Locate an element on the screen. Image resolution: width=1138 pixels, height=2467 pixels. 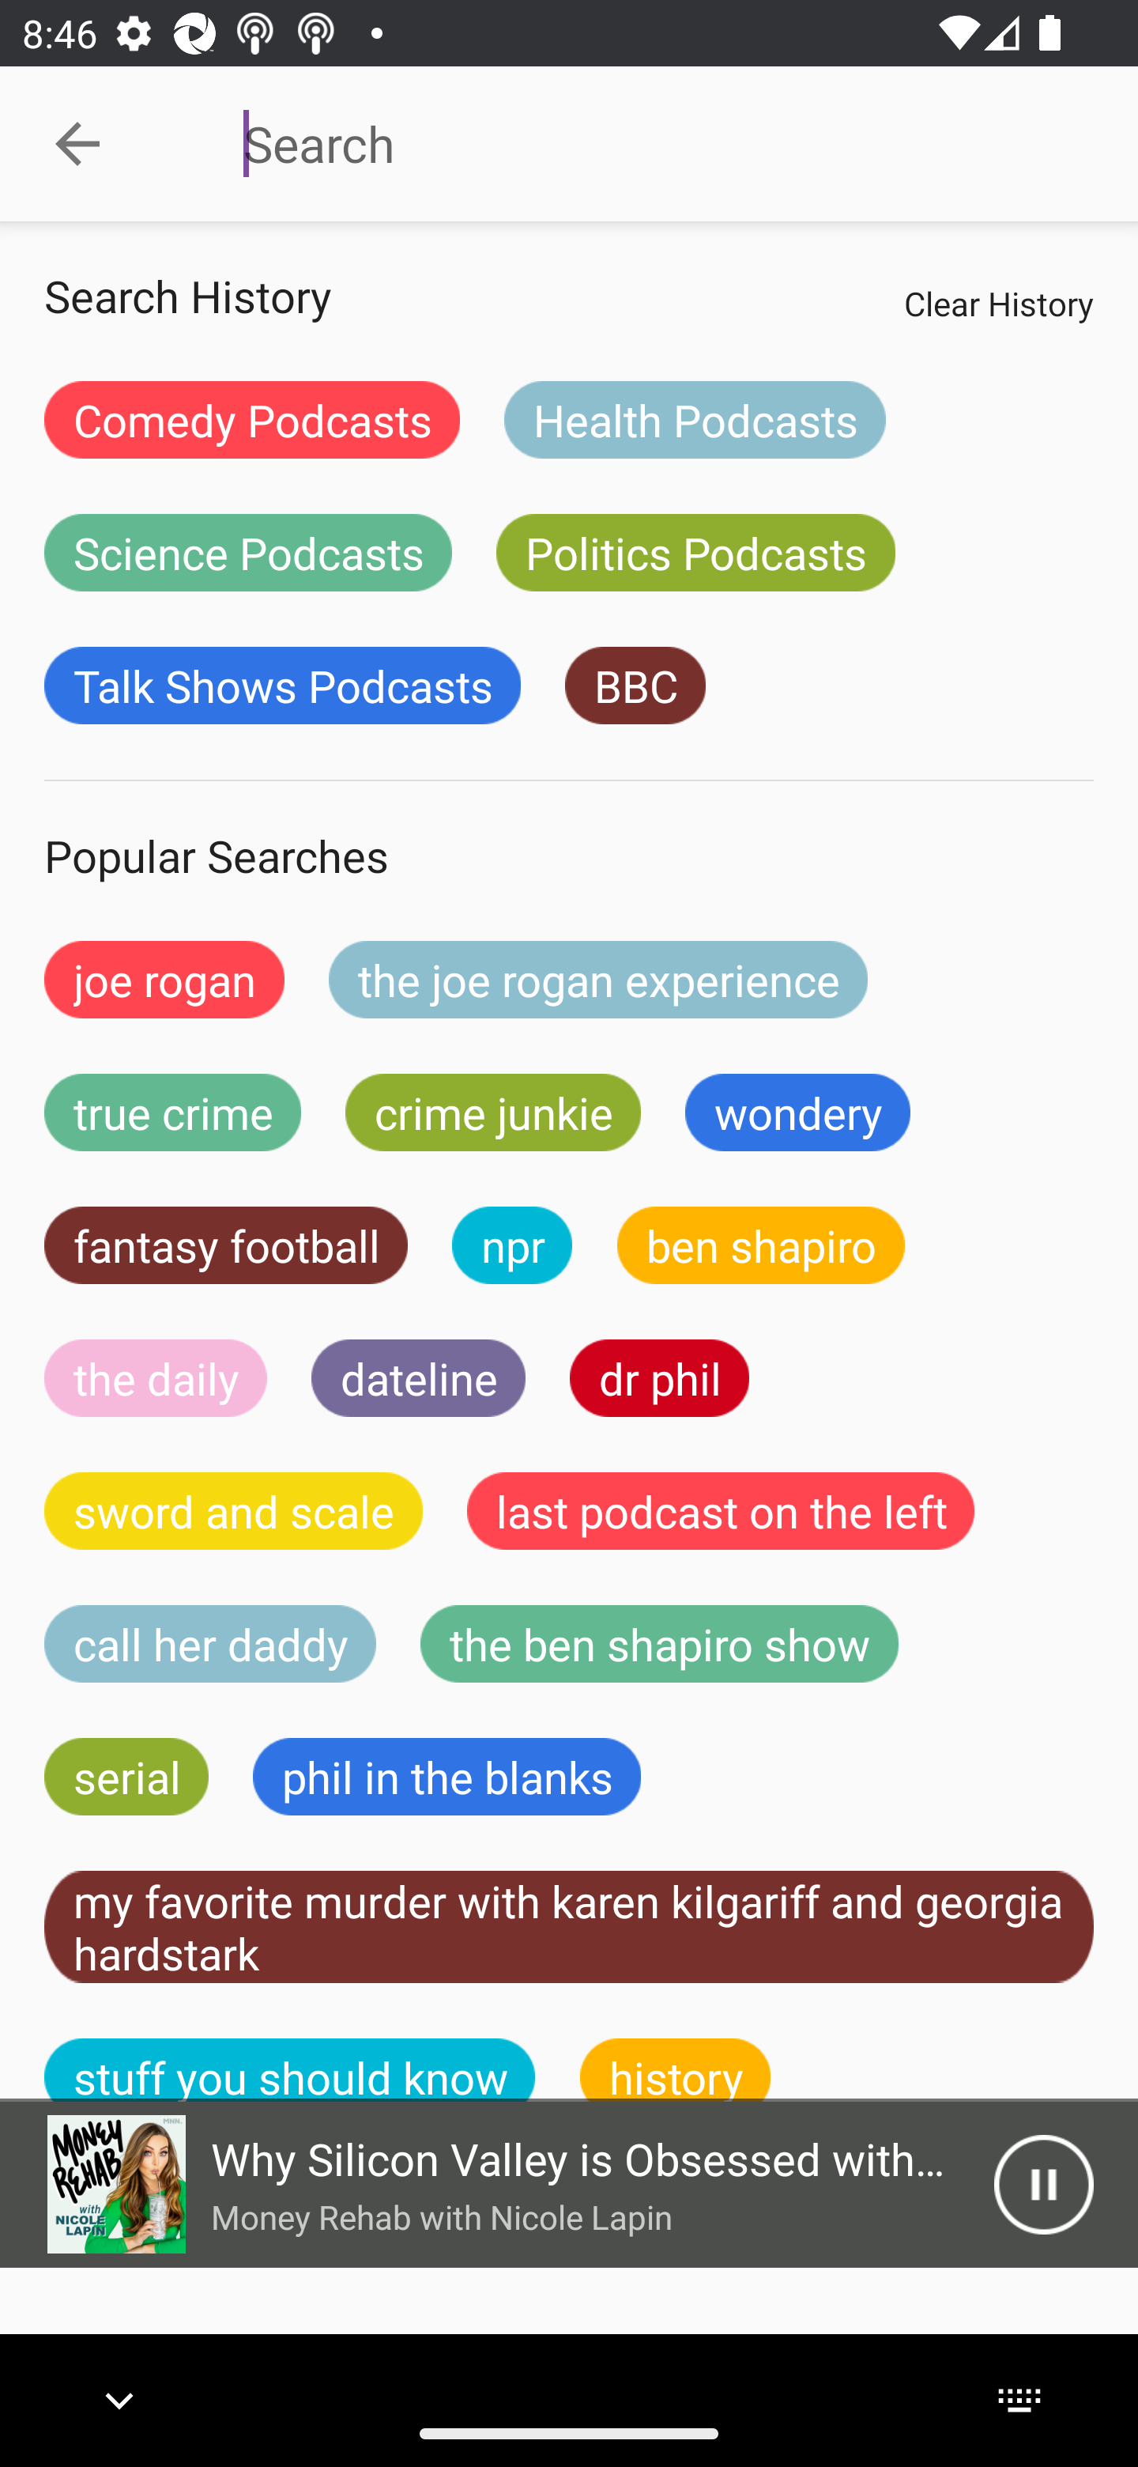
BBC is located at coordinates (635, 686).